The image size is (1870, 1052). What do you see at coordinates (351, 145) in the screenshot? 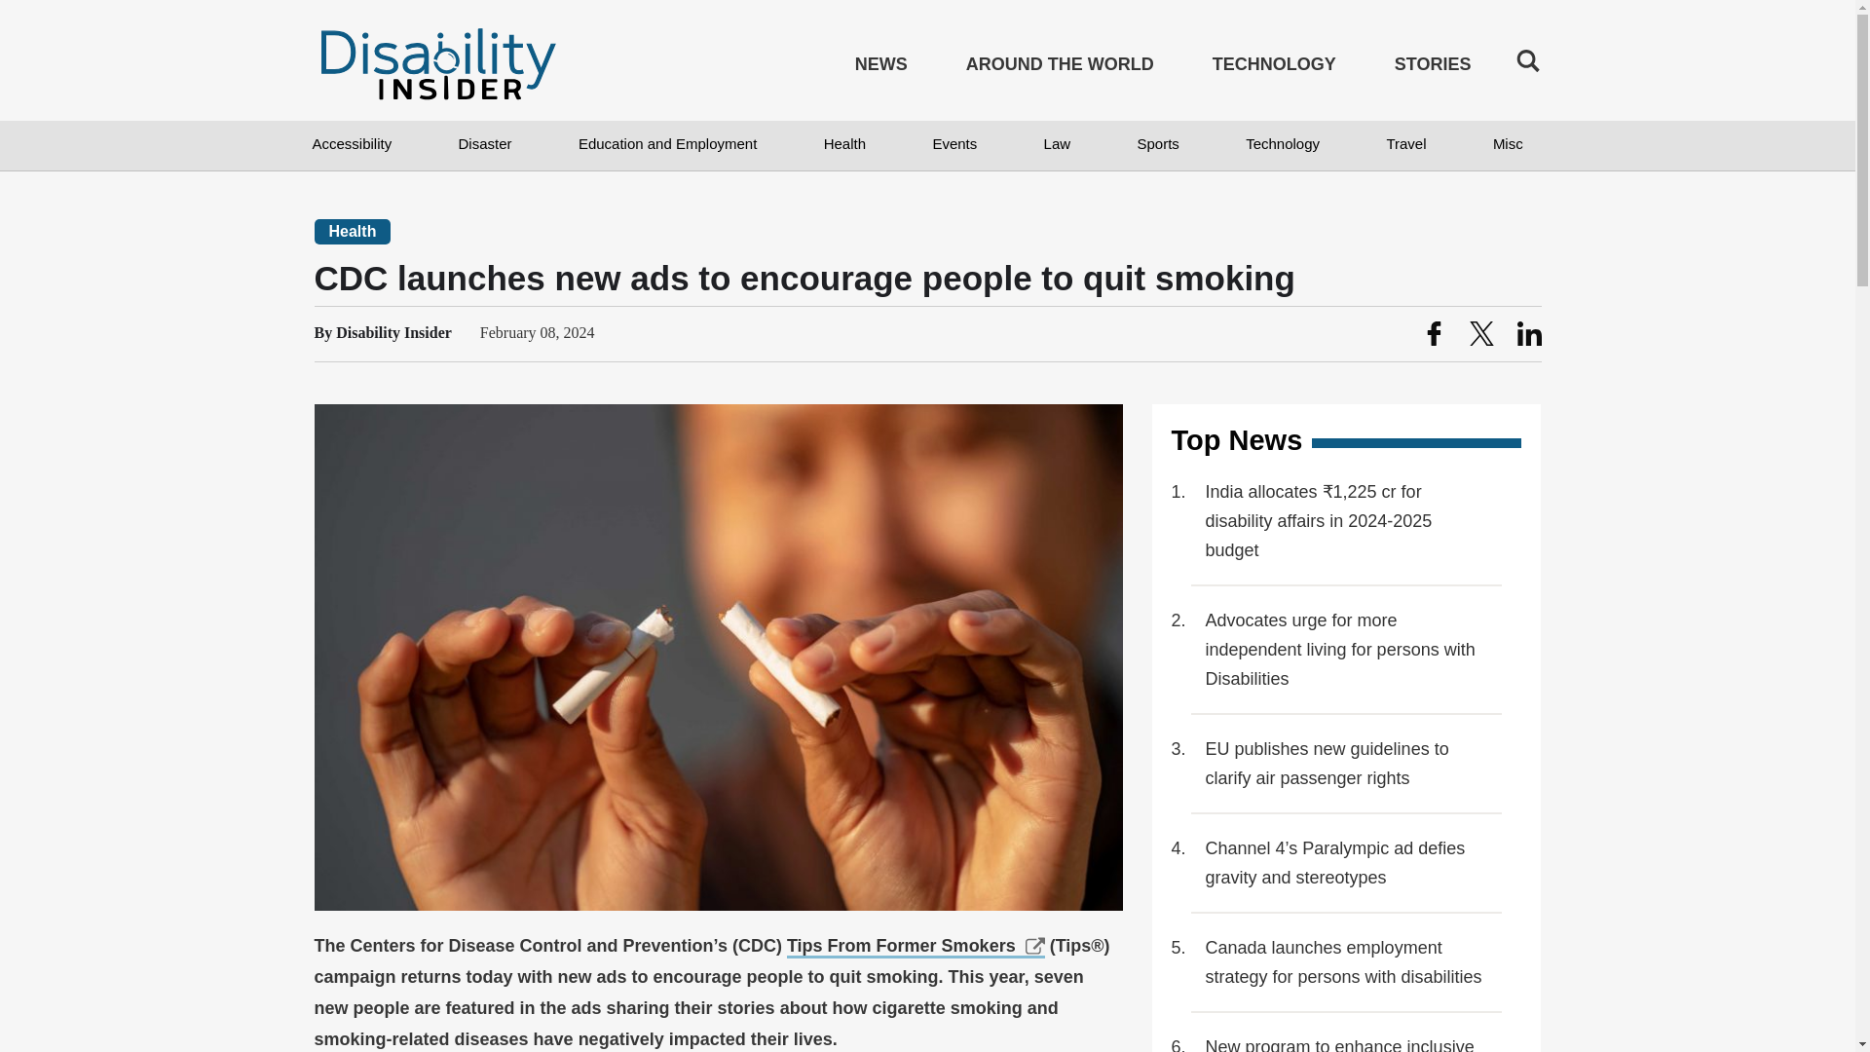
I see `Accessibility` at bounding box center [351, 145].